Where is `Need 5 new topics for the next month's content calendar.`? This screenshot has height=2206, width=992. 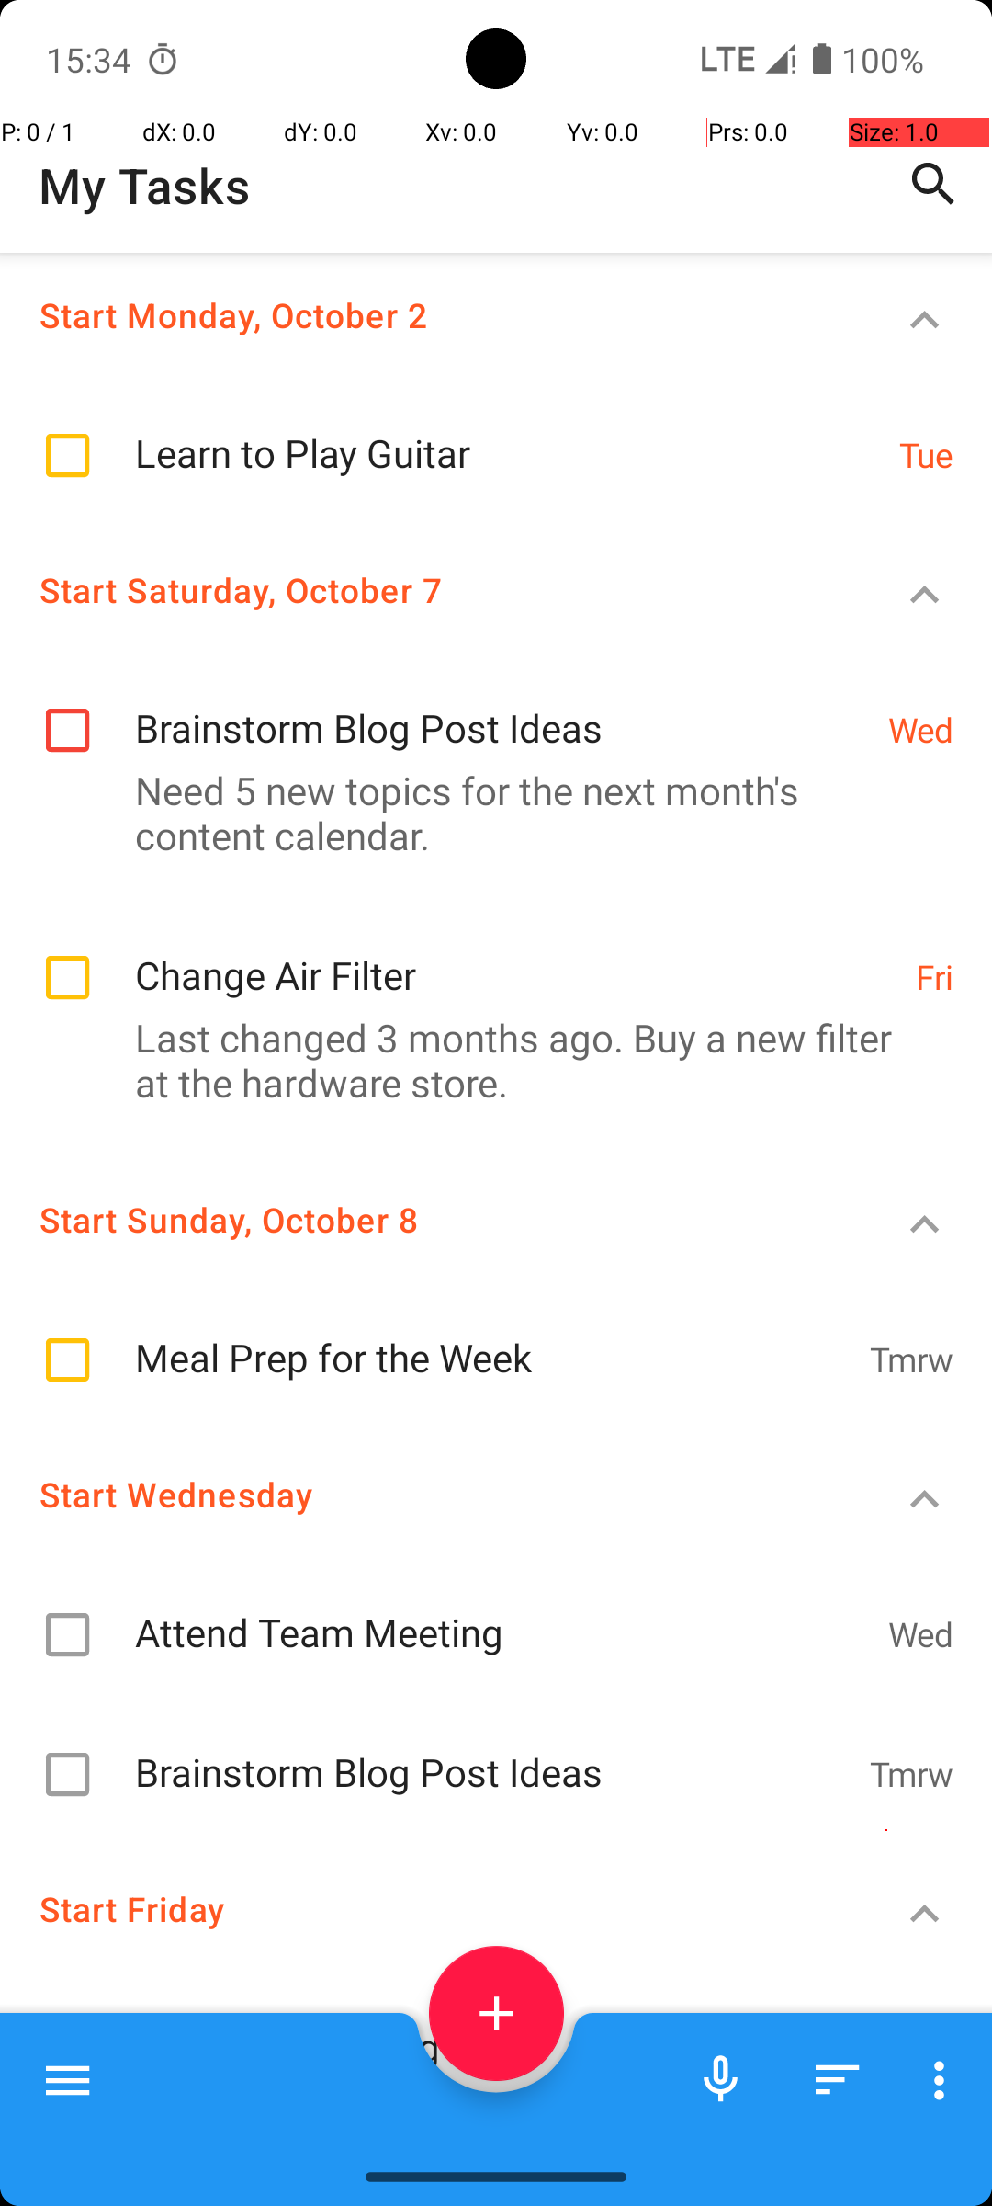
Need 5 new topics for the next month's content calendar. is located at coordinates (487, 813).